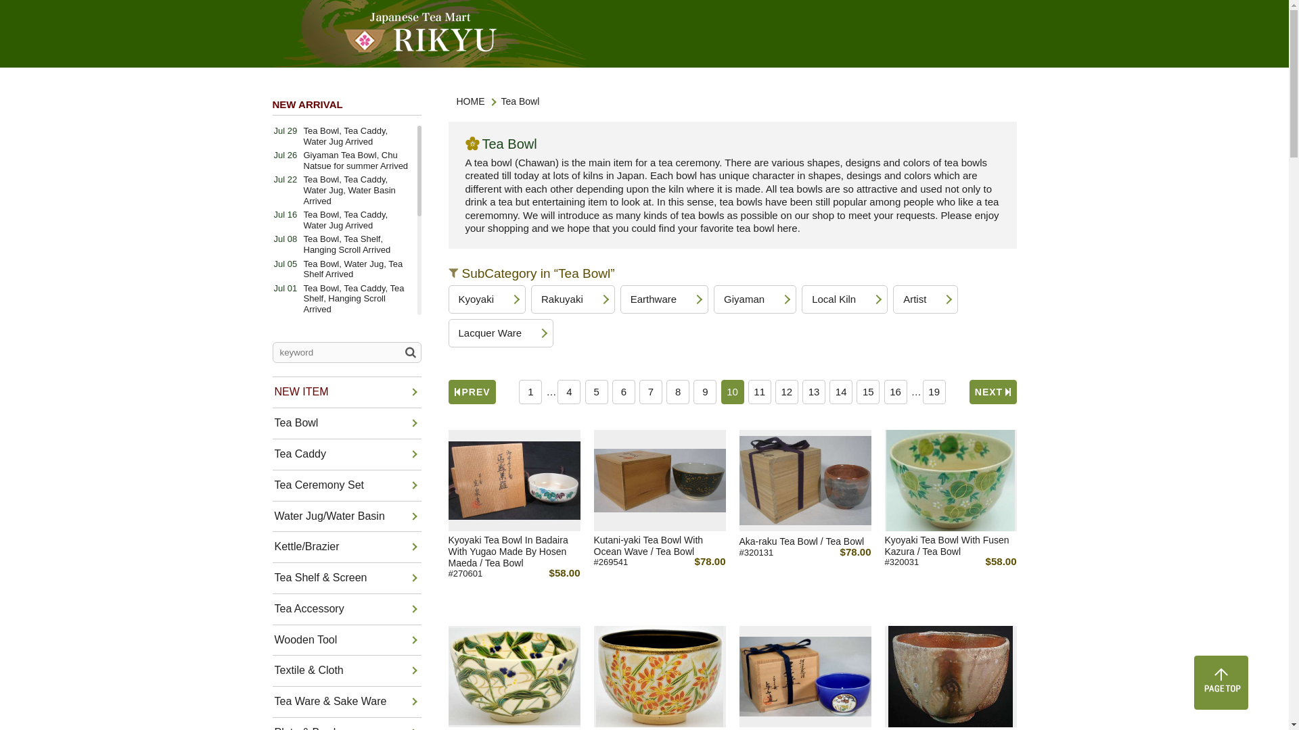 The width and height of the screenshot is (1299, 730). What do you see at coordinates (867, 392) in the screenshot?
I see `15` at bounding box center [867, 392].